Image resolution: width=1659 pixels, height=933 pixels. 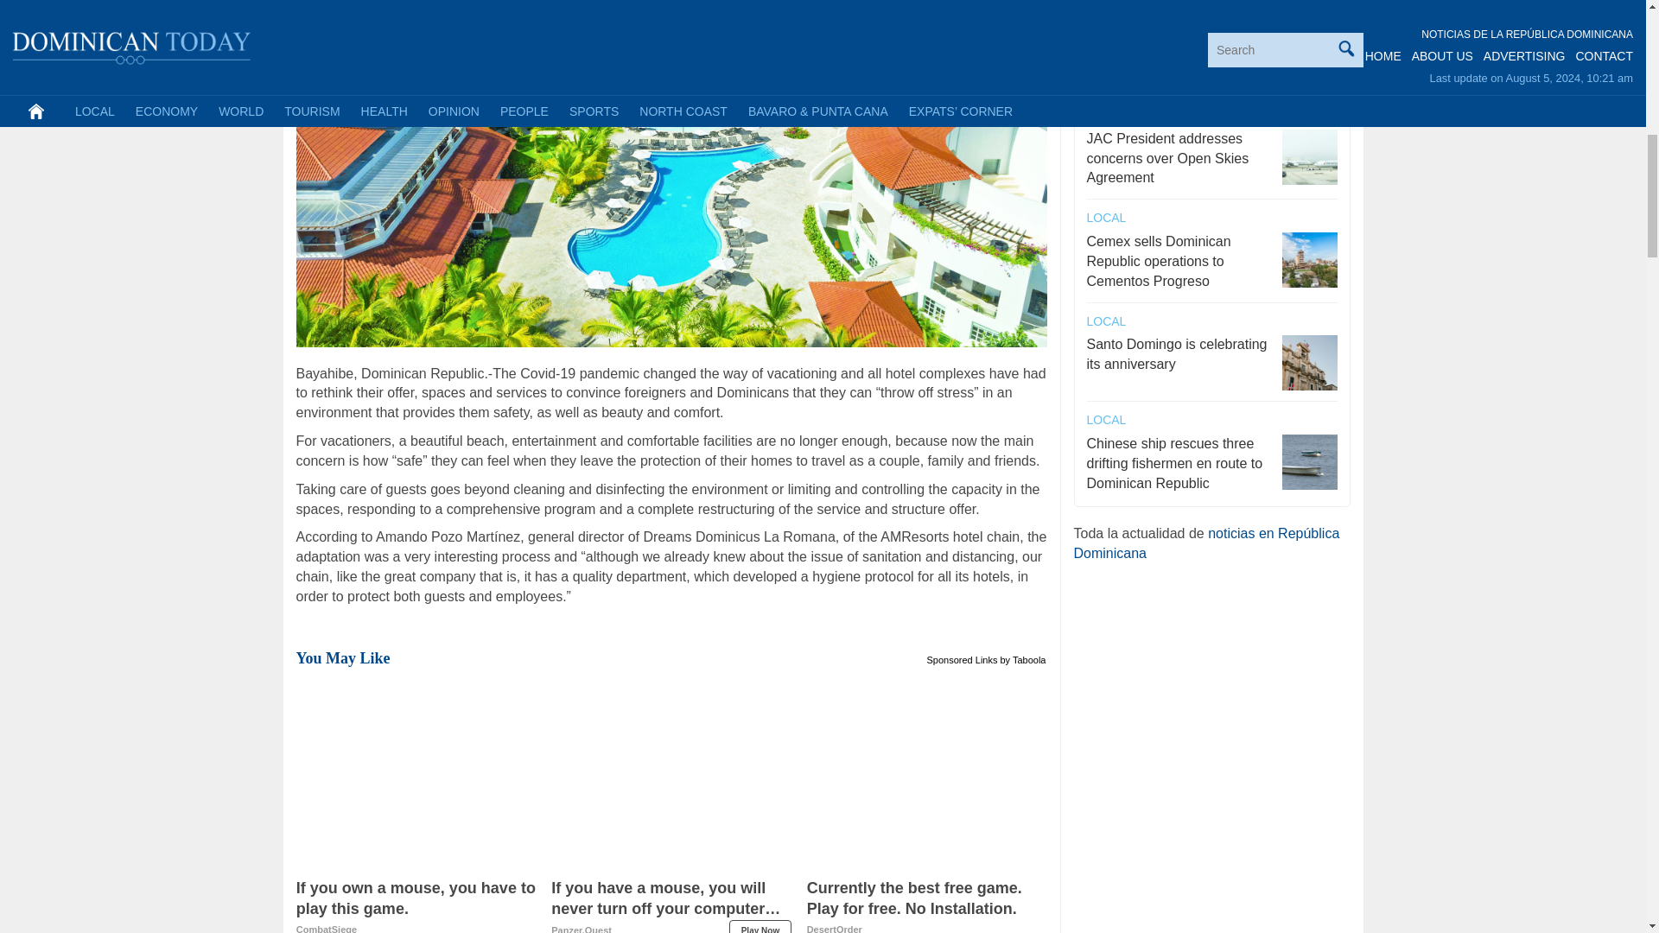 What do you see at coordinates (416, 905) in the screenshot?
I see `by Taboola` at bounding box center [416, 905].